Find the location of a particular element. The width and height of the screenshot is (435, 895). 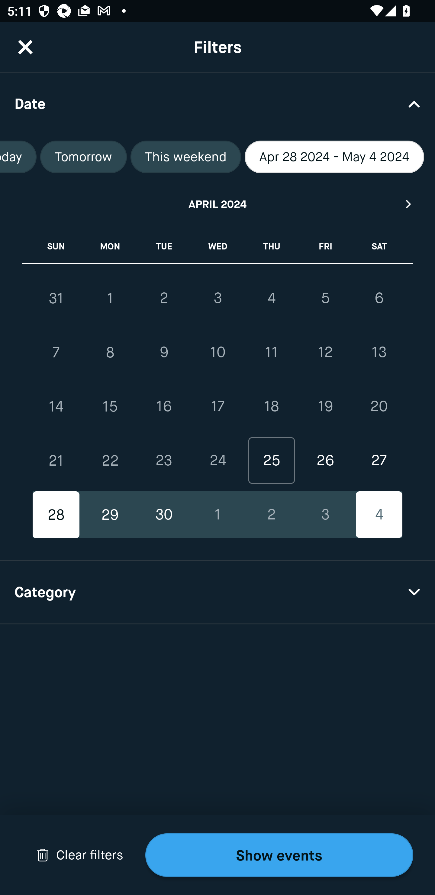

1 is located at coordinates (110, 298).